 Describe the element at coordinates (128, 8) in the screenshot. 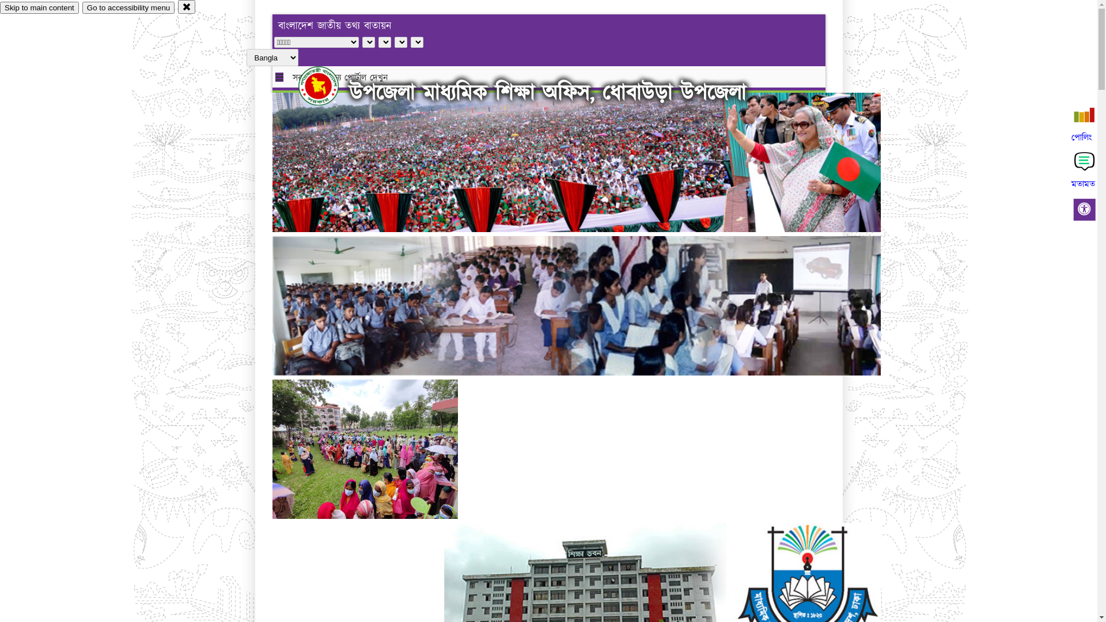

I see `Go to accessibility menu` at that location.